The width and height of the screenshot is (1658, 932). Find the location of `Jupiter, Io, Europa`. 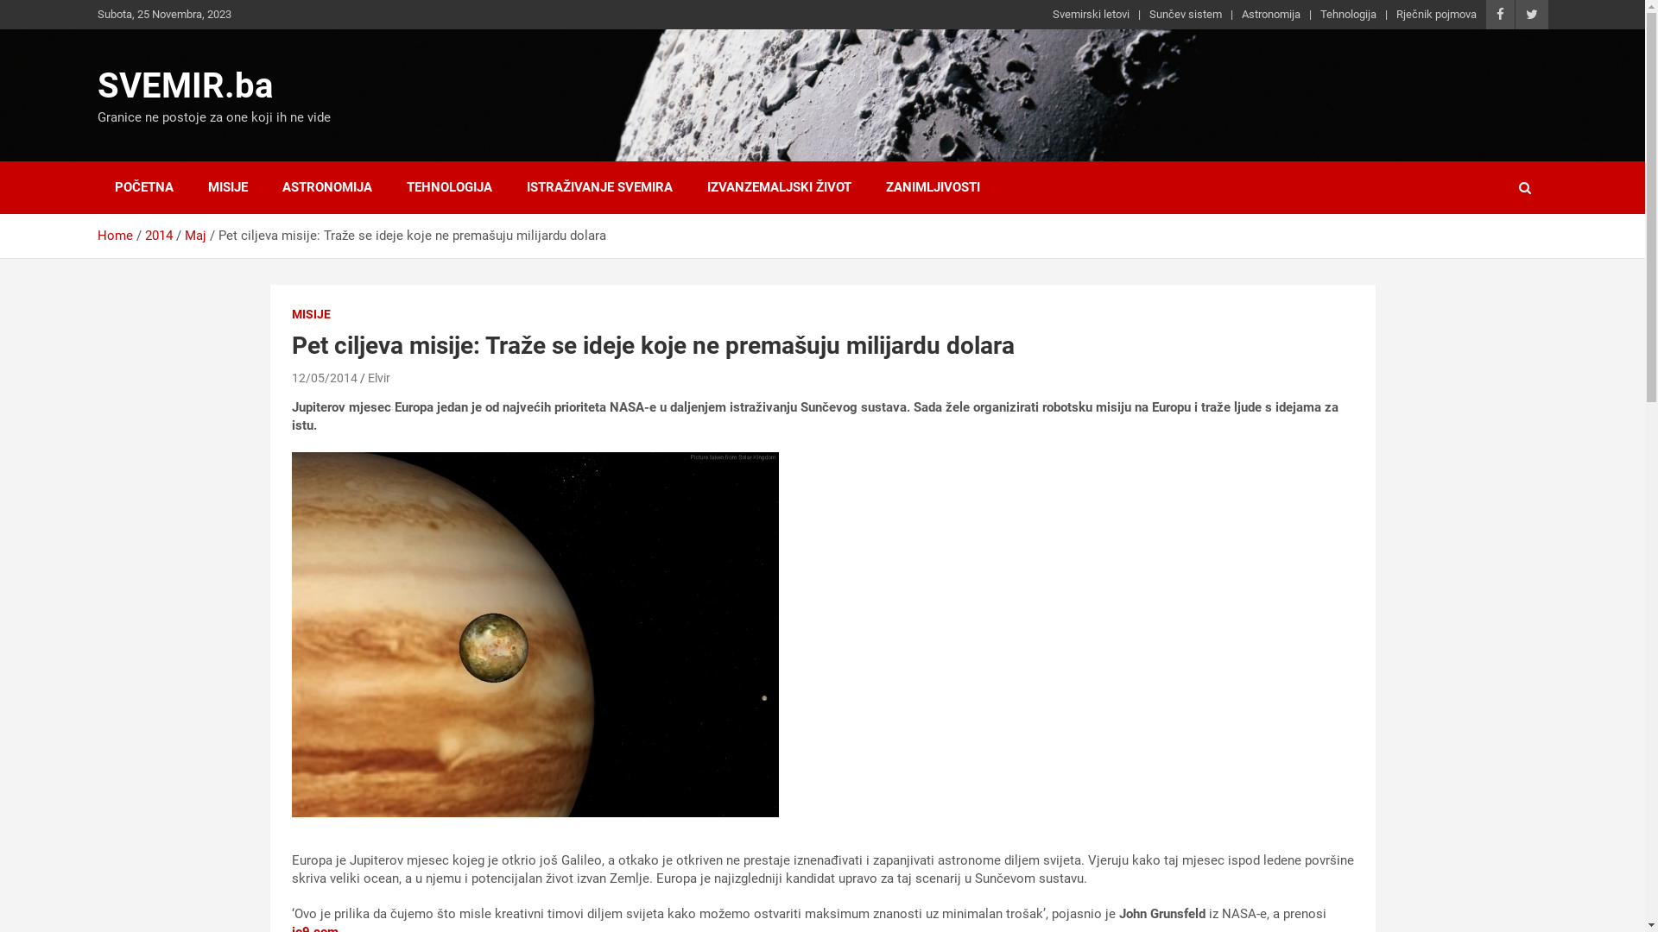

Jupiter, Io, Europa is located at coordinates (535, 635).